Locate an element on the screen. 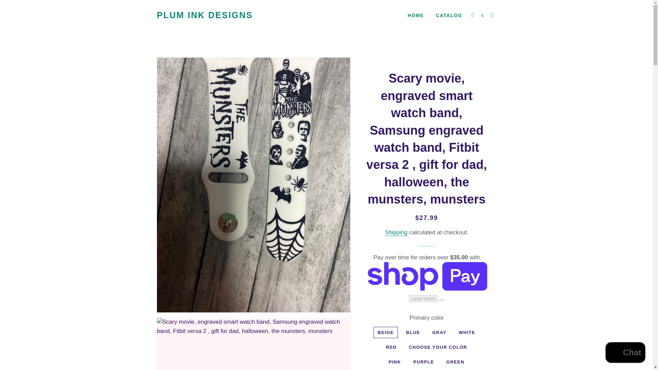 The image size is (658, 370). Shipping is located at coordinates (396, 232).